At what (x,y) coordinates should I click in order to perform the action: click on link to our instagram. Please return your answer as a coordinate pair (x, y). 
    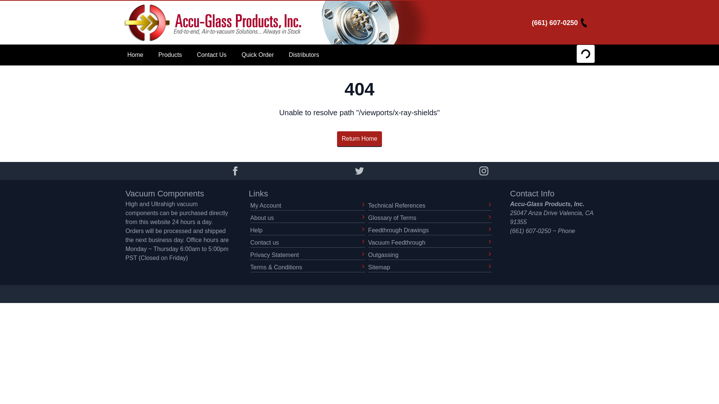
    Looking at the image, I should click on (484, 171).